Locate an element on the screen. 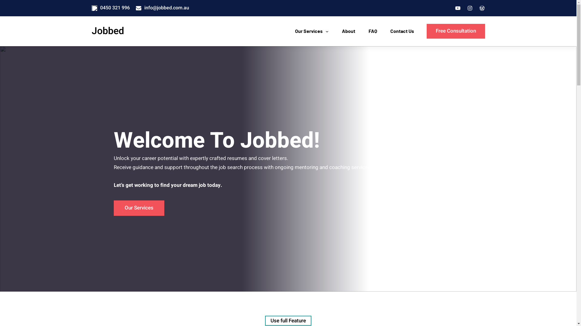  YouTube is located at coordinates (458, 8).